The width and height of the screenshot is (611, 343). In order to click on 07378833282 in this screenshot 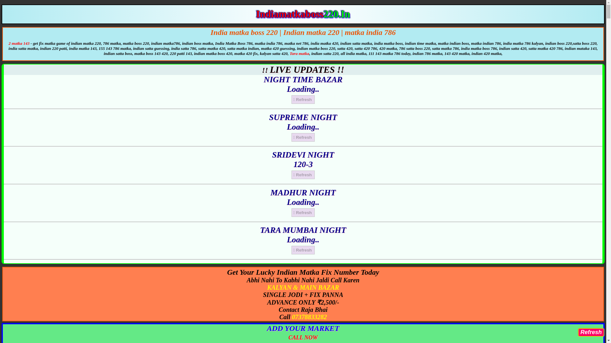, I will do `click(309, 317)`.